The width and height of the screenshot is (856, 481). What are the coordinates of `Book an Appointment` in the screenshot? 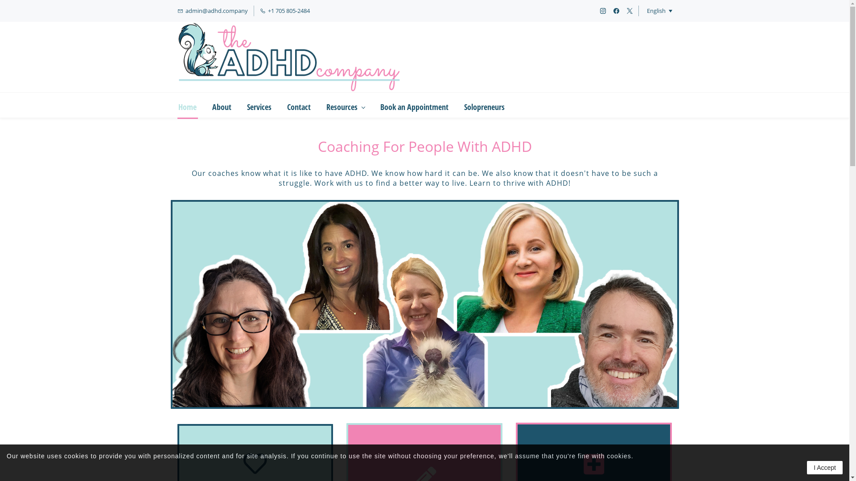 It's located at (414, 105).